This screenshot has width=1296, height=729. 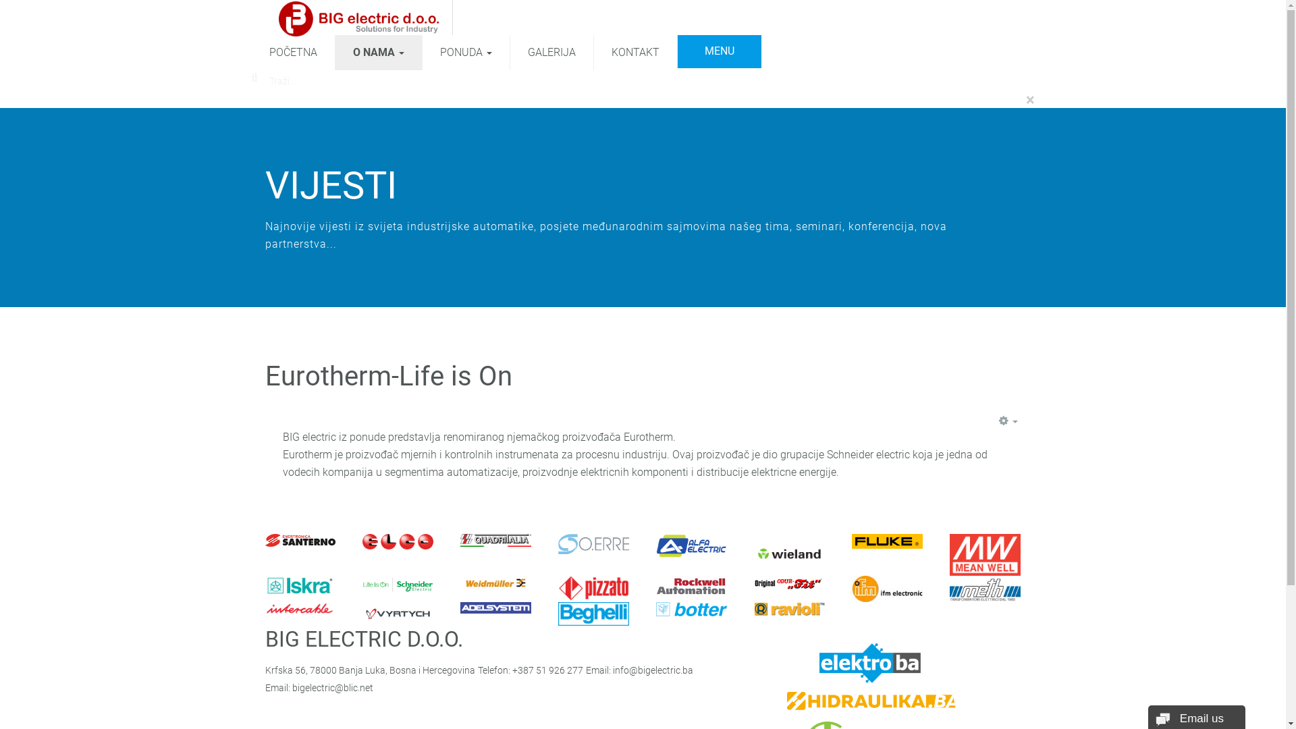 I want to click on PONUDA, so click(x=466, y=53).